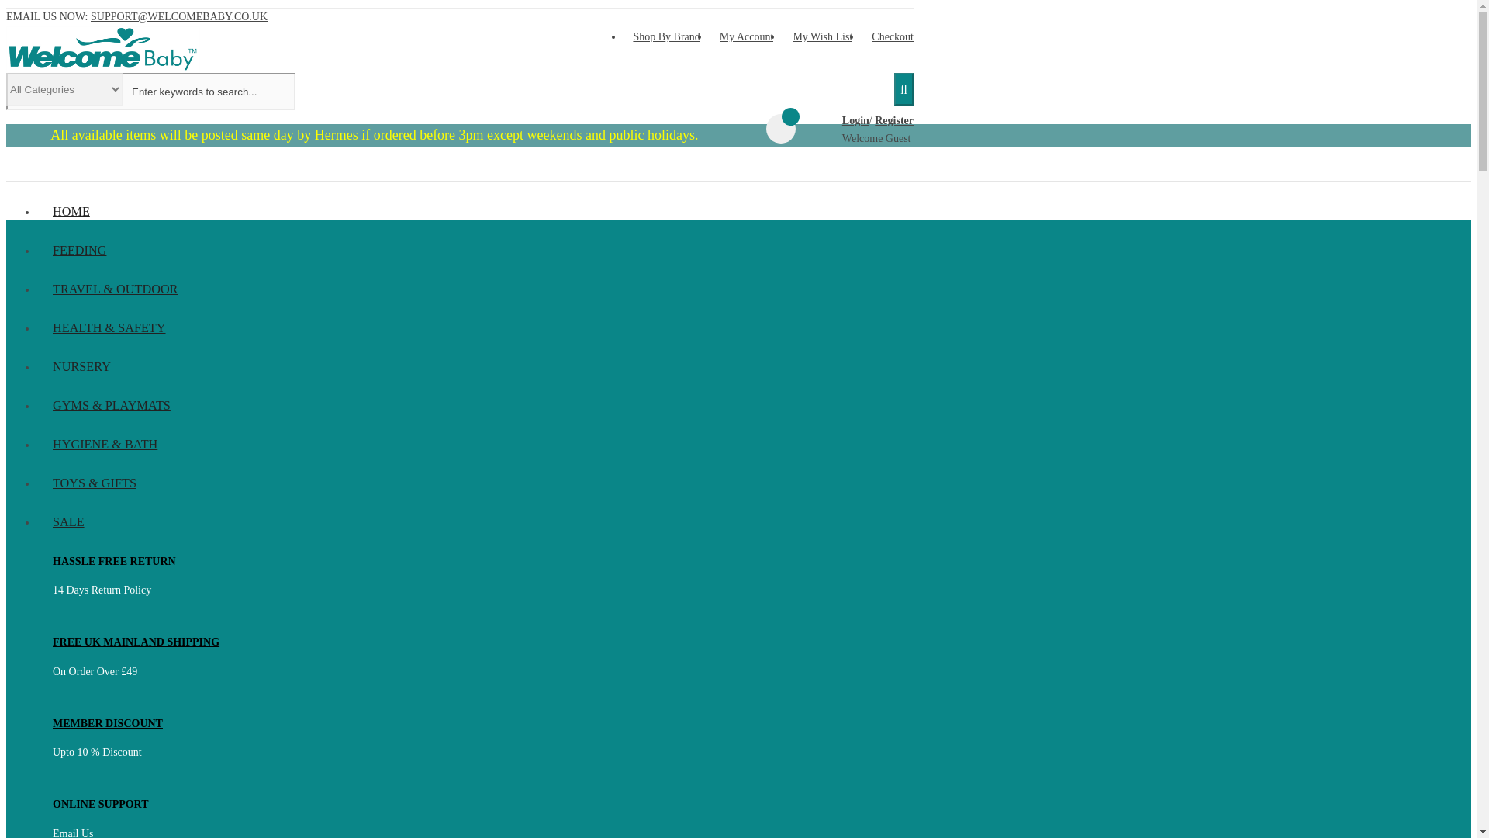 This screenshot has height=838, width=1489. I want to click on FREE UK MAINLAND SHIPPING, so click(135, 641).